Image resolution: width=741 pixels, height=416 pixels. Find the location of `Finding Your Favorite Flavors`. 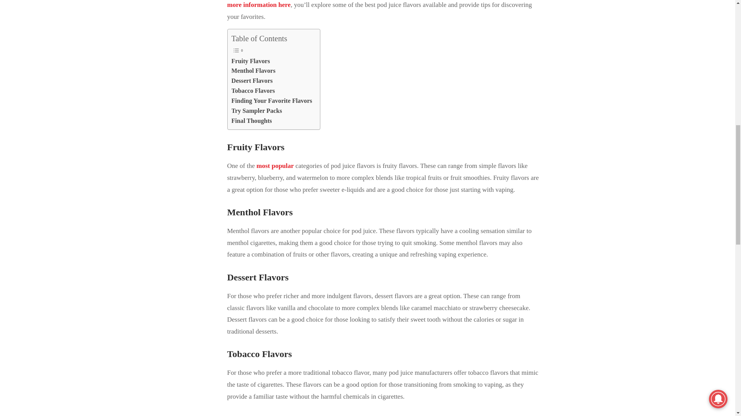

Finding Your Favorite Flavors is located at coordinates (272, 101).